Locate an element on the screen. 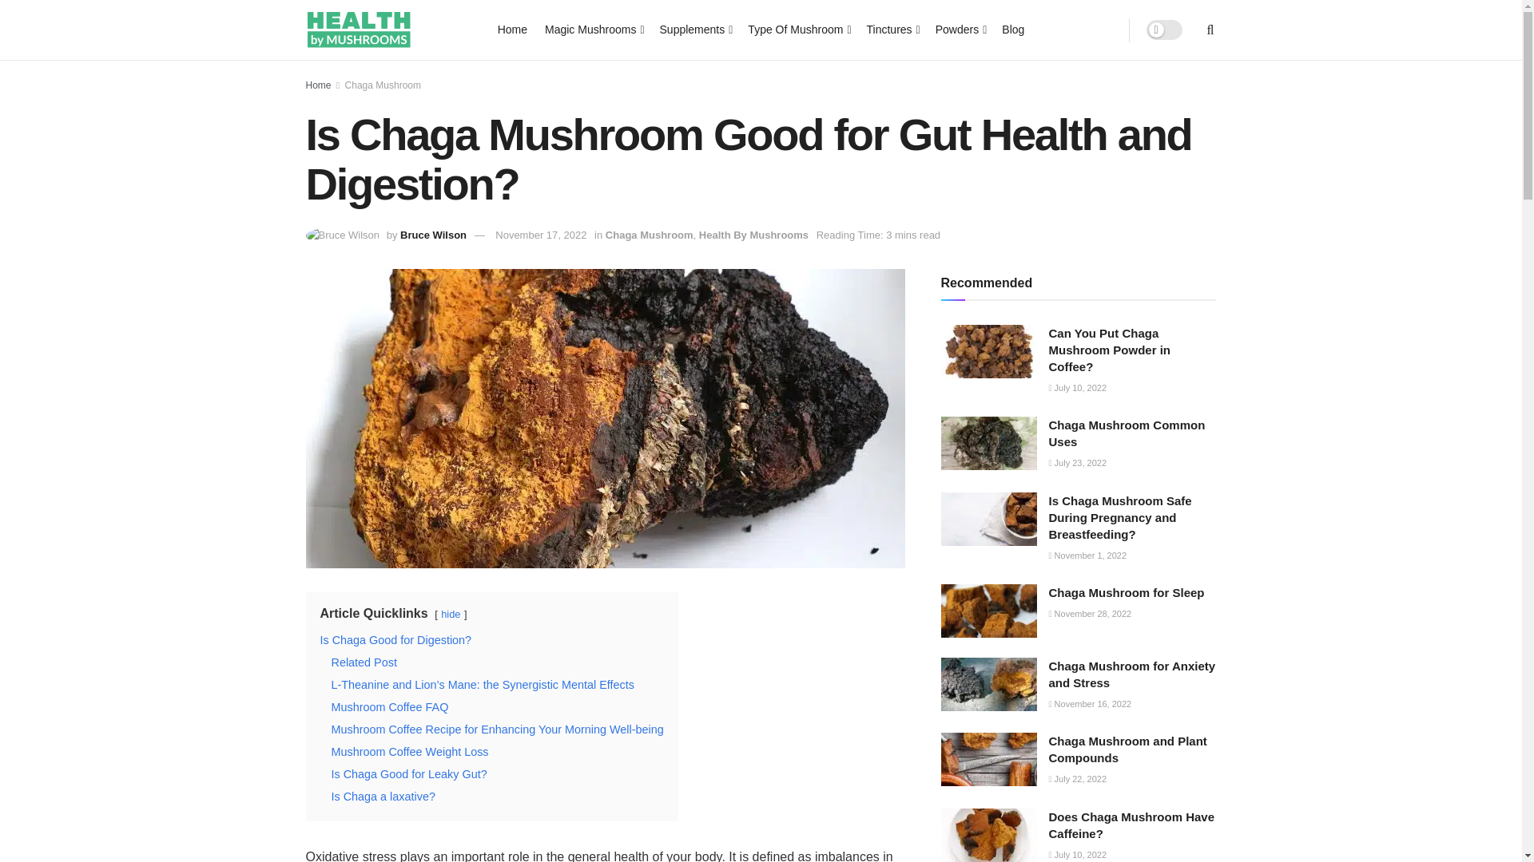 The width and height of the screenshot is (1534, 862). Home is located at coordinates (512, 29).